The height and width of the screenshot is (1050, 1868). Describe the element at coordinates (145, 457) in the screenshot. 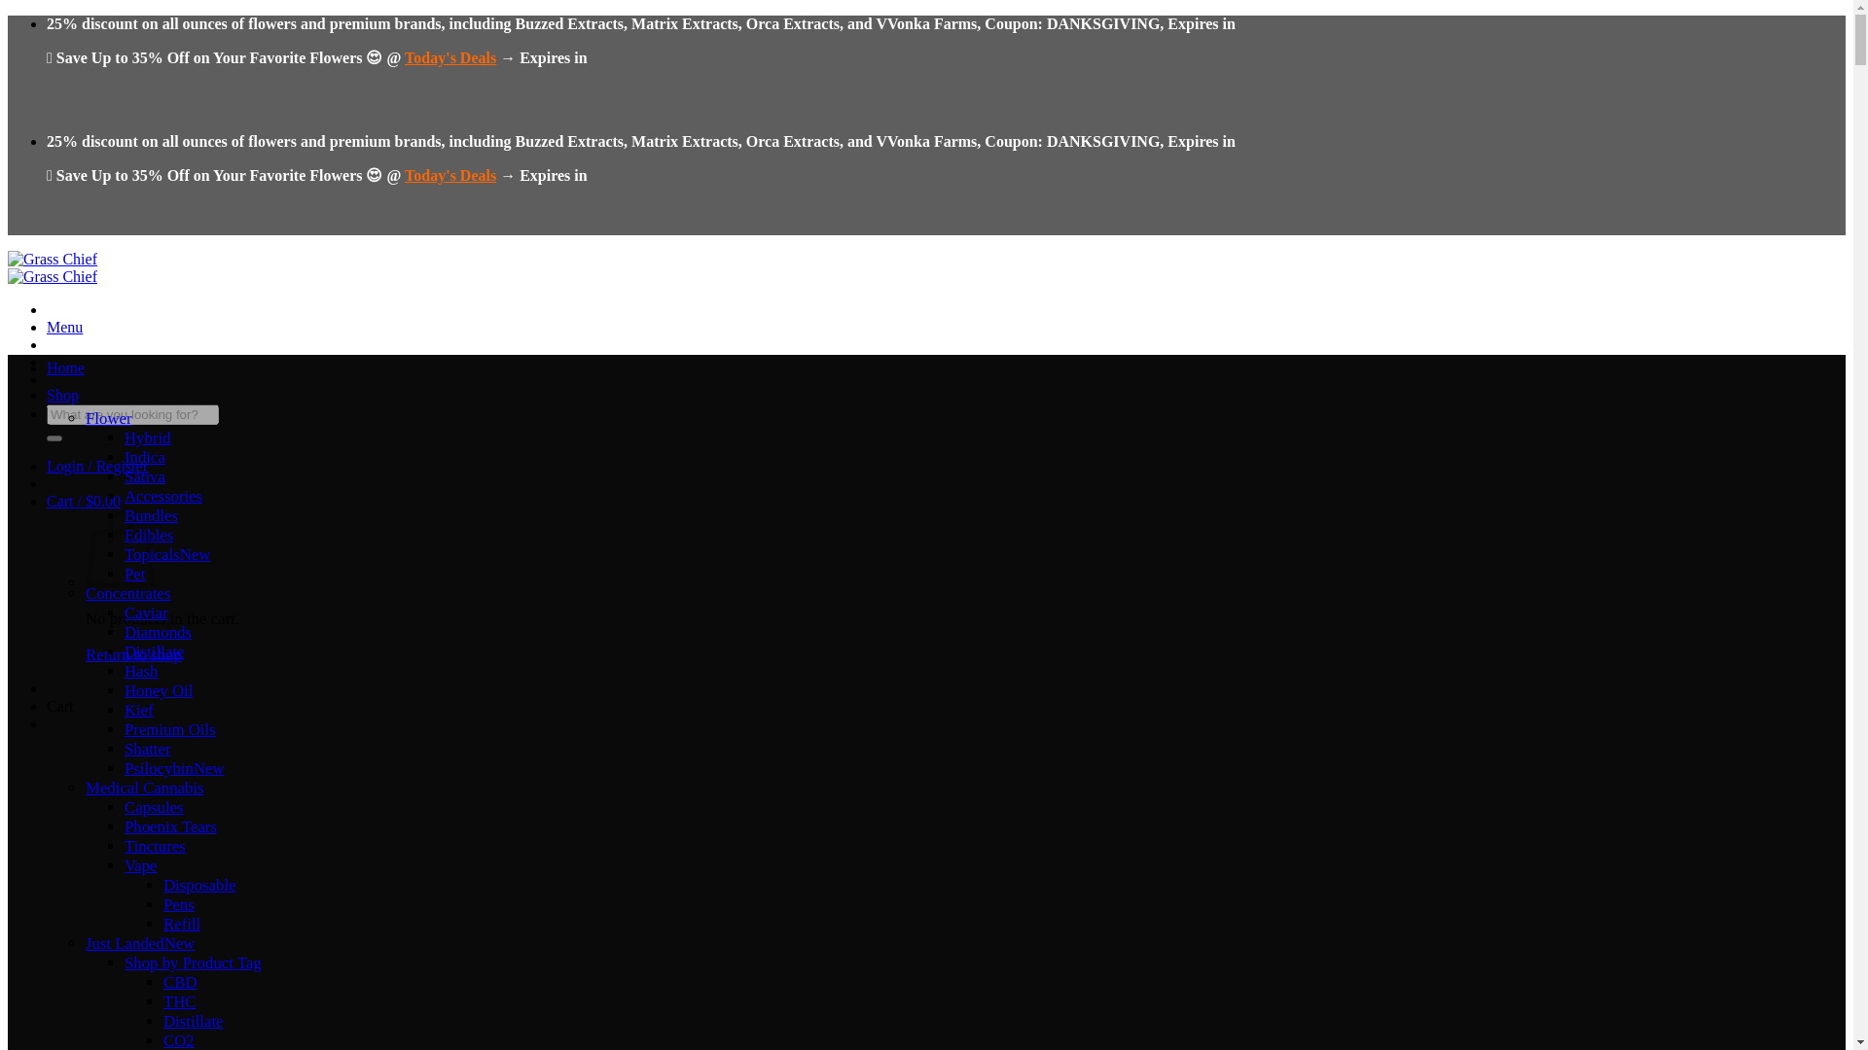

I see `Indica` at that location.